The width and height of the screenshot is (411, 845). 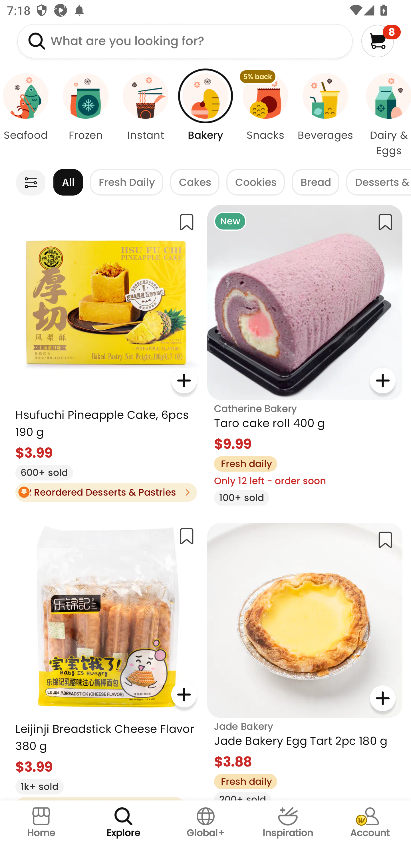 I want to click on 5% back Snacks, so click(x=265, y=115).